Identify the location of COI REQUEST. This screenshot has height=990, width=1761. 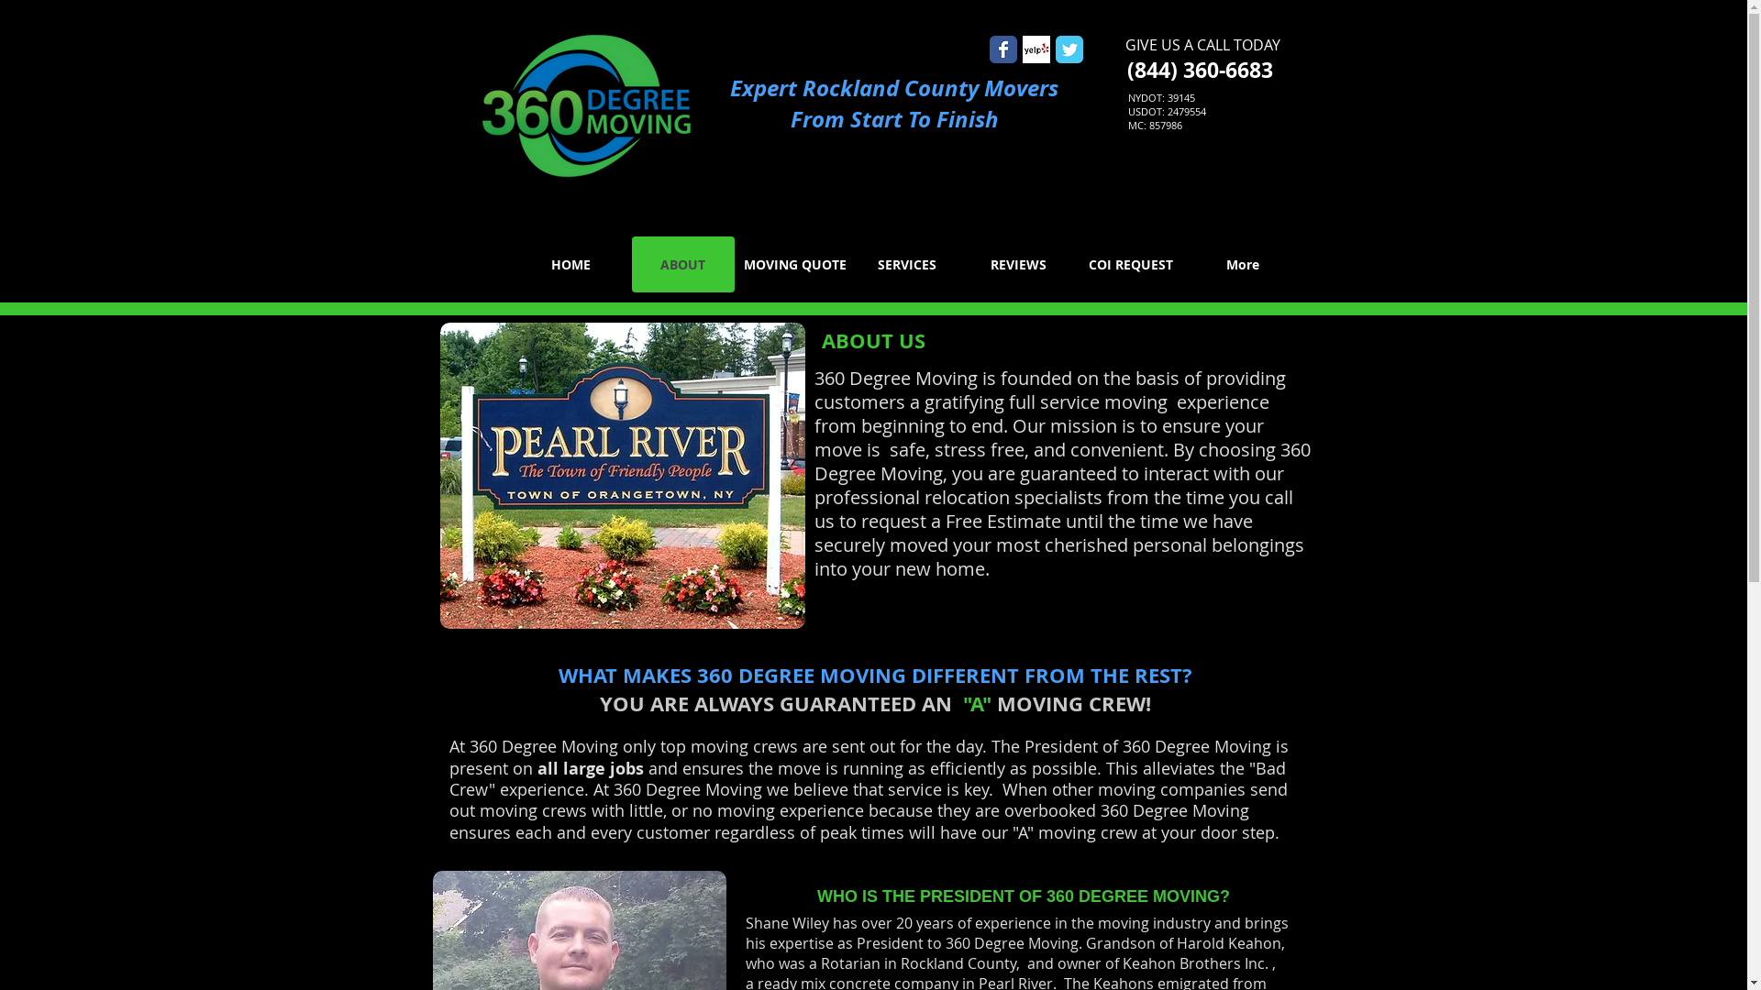
(1130, 264).